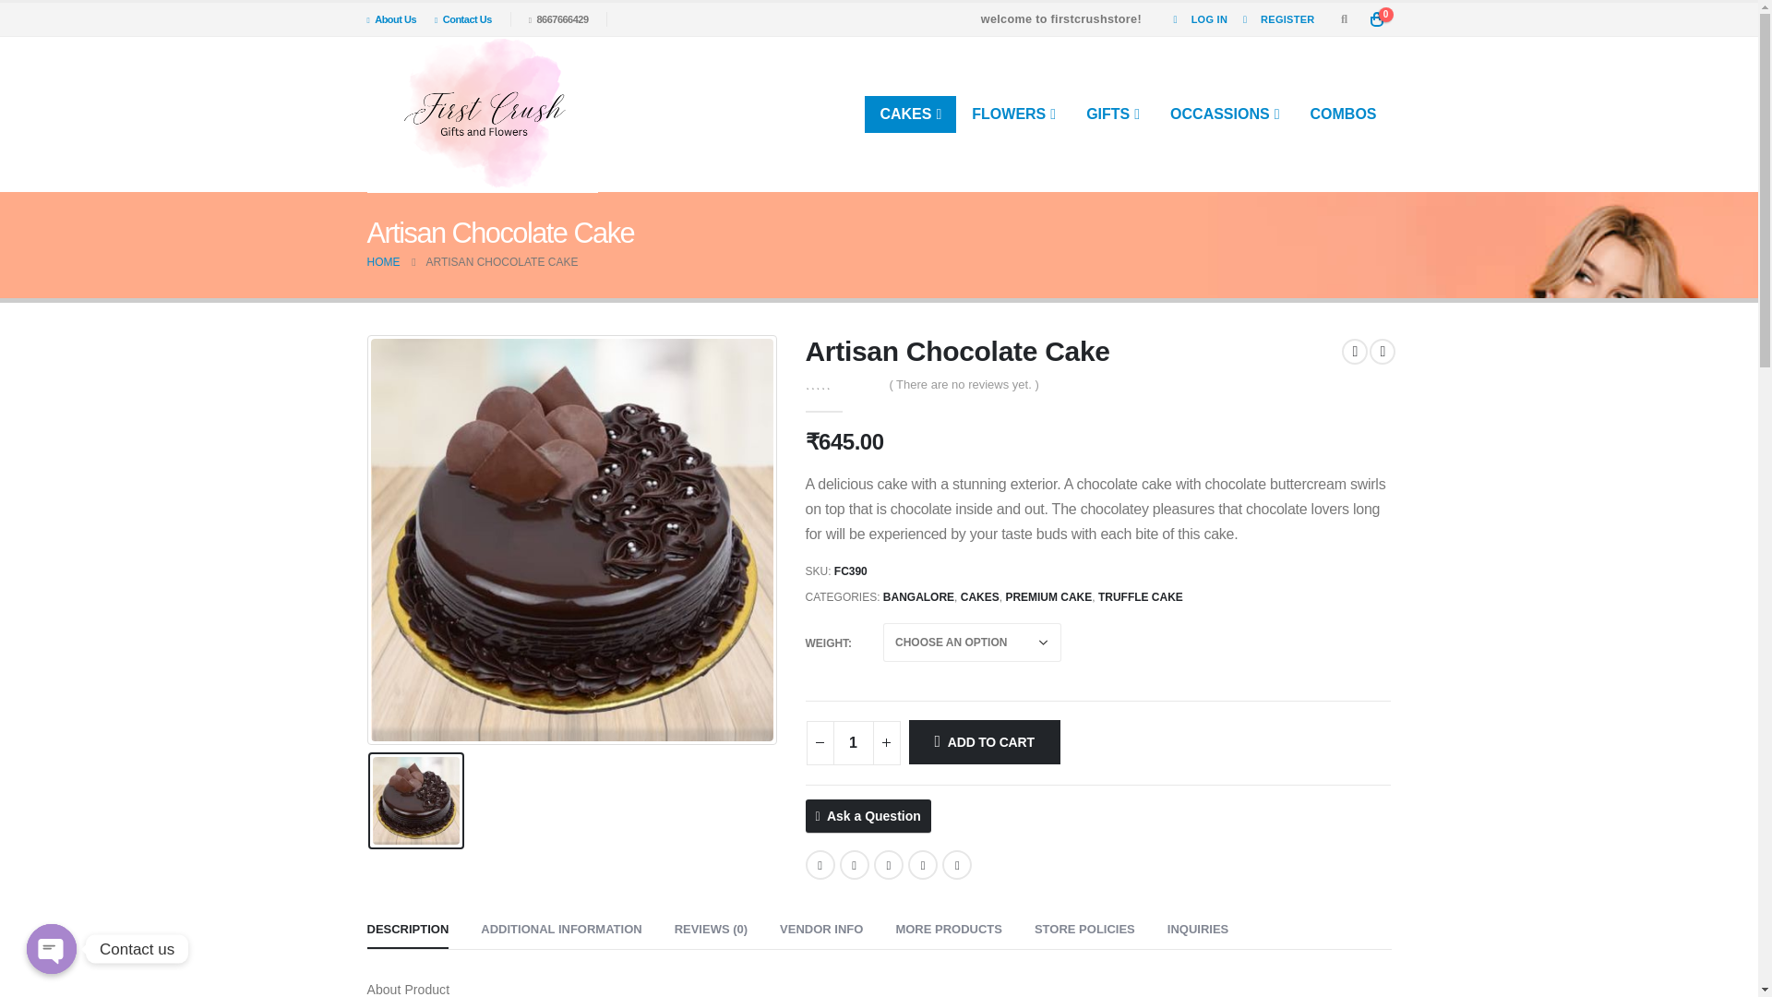 Image resolution: width=1772 pixels, height=997 pixels. What do you see at coordinates (910, 114) in the screenshot?
I see `CAKES` at bounding box center [910, 114].